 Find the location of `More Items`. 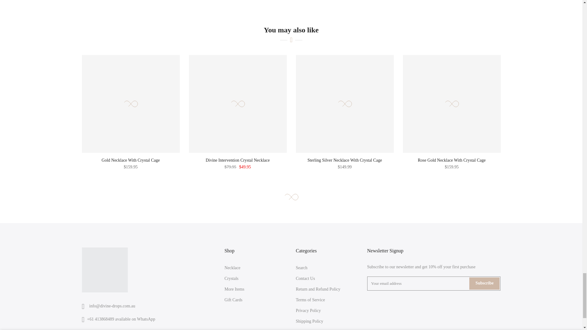

More Items is located at coordinates (234, 289).